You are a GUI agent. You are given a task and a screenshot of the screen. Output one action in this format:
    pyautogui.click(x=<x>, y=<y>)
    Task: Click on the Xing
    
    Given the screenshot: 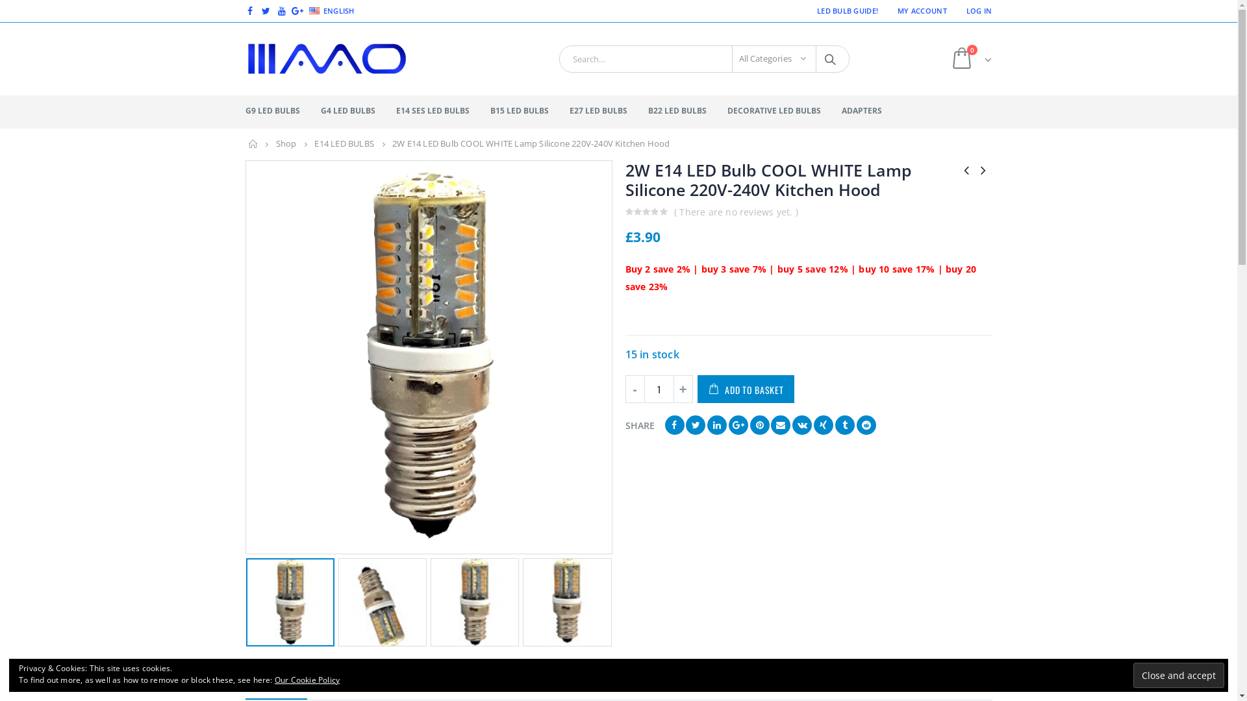 What is the action you would take?
    pyautogui.click(x=824, y=425)
    